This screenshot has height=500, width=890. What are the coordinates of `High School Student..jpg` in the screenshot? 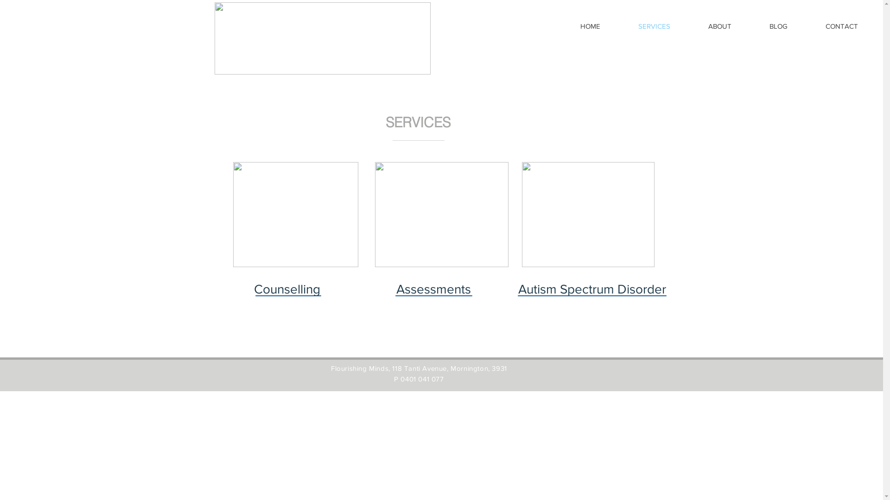 It's located at (295, 215).